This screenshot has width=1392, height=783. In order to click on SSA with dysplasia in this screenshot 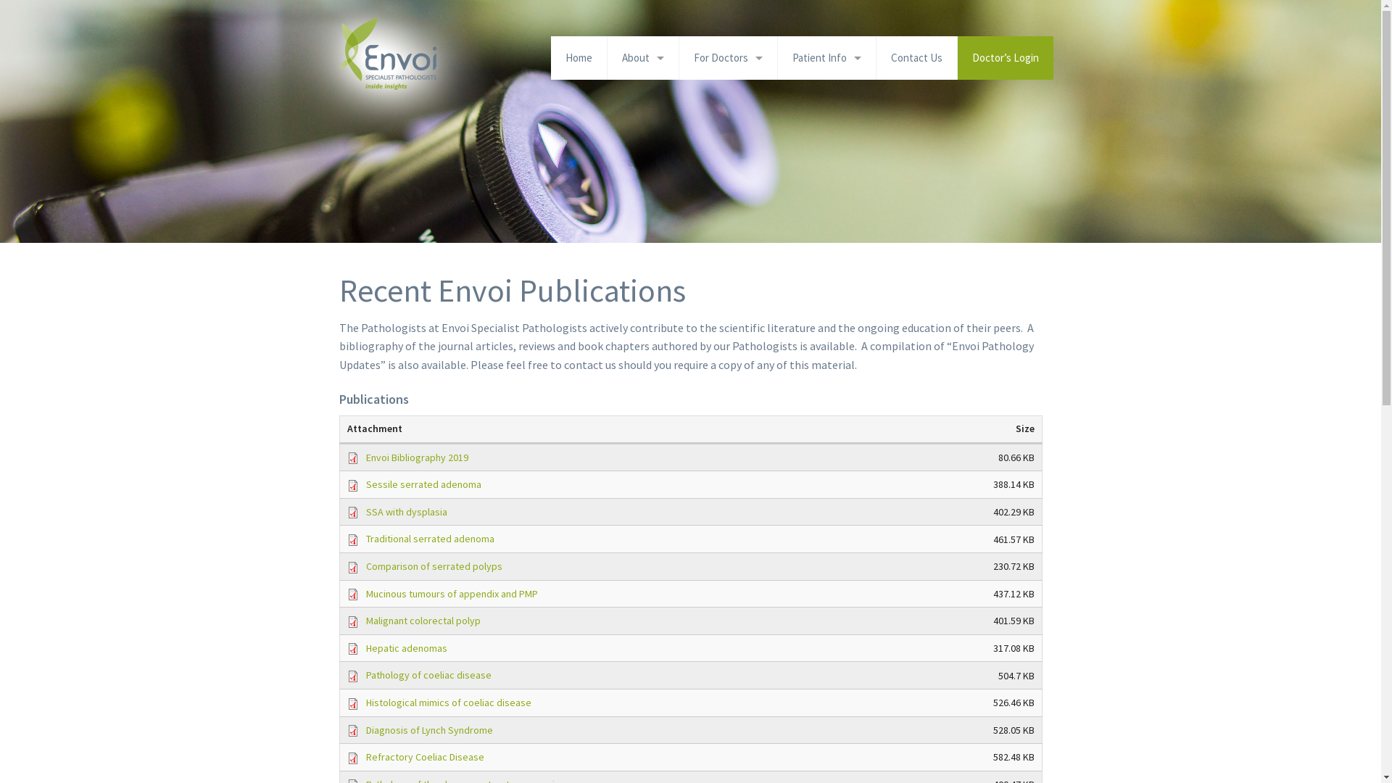, I will do `click(406, 512)`.